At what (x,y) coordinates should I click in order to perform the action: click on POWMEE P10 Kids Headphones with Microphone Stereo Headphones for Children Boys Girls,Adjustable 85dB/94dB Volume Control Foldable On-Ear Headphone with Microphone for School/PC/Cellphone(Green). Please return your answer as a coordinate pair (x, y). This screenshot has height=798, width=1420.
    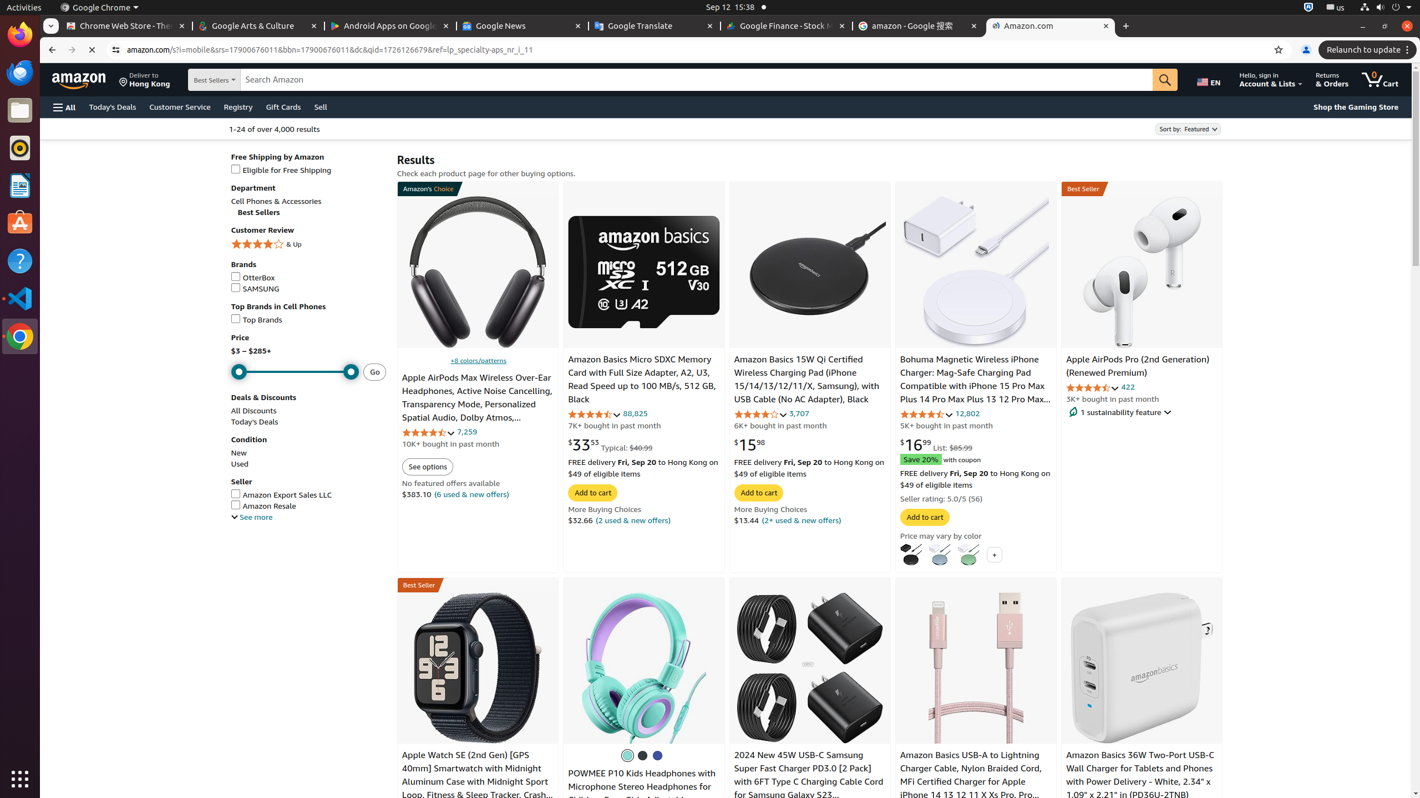
    Looking at the image, I should click on (642, 807).